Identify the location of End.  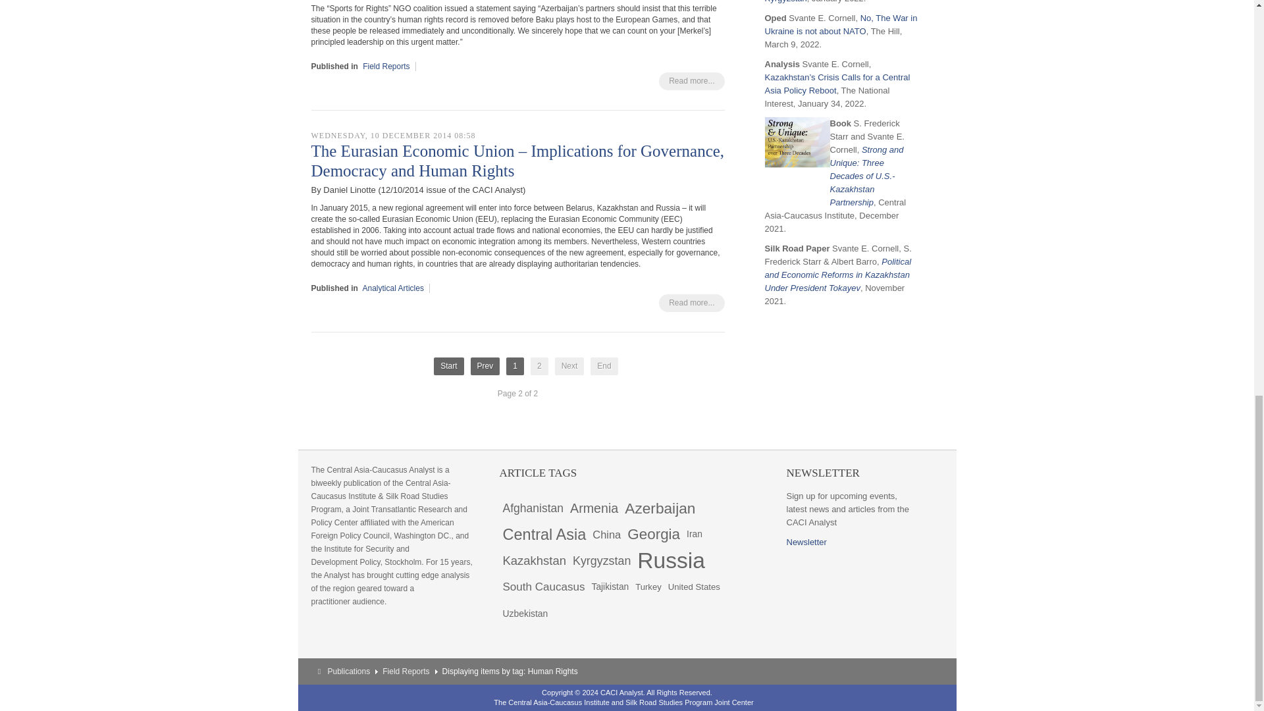
(604, 366).